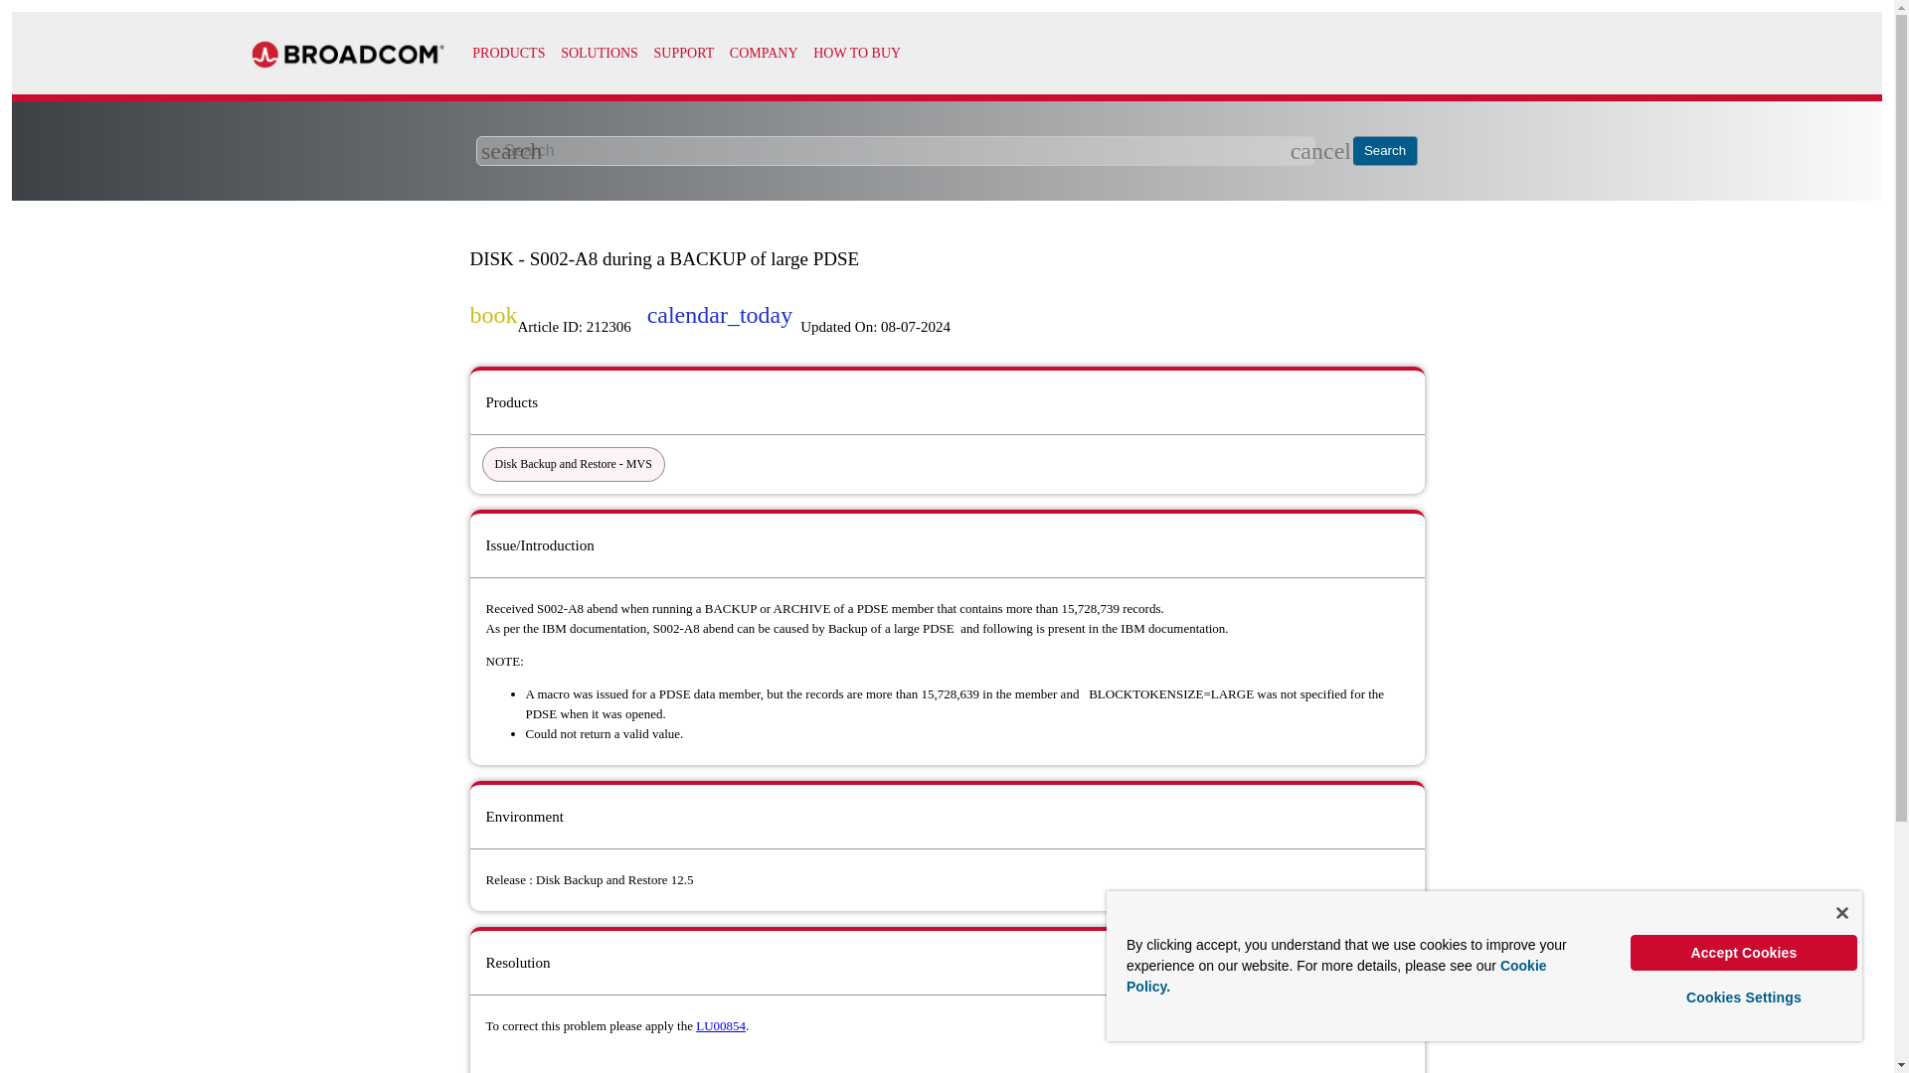 This screenshot has width=1909, height=1073. I want to click on Cookie Policy., so click(1336, 976).